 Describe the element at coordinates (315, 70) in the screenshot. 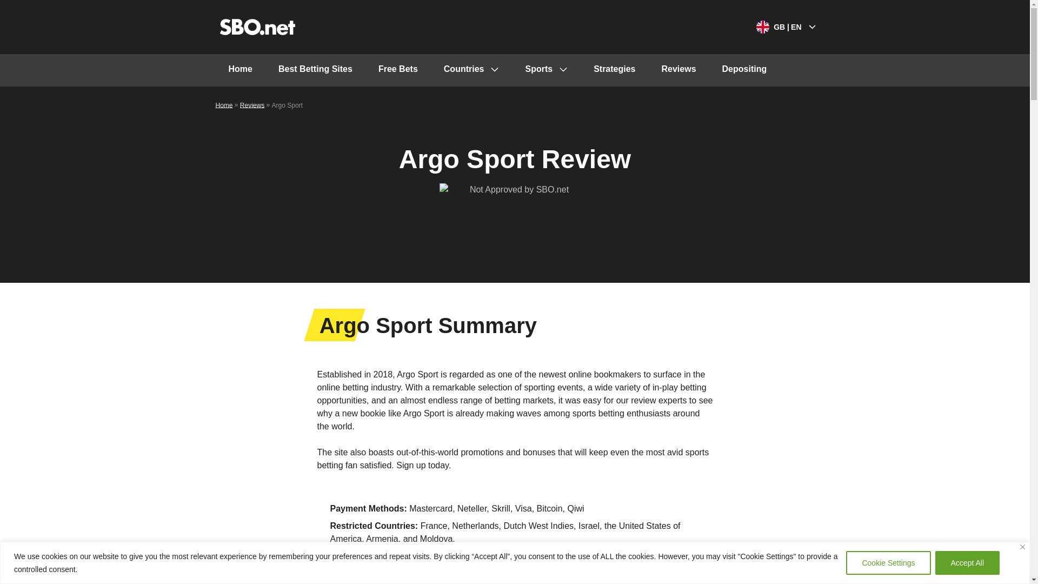

I see `Best Betting Sites` at that location.